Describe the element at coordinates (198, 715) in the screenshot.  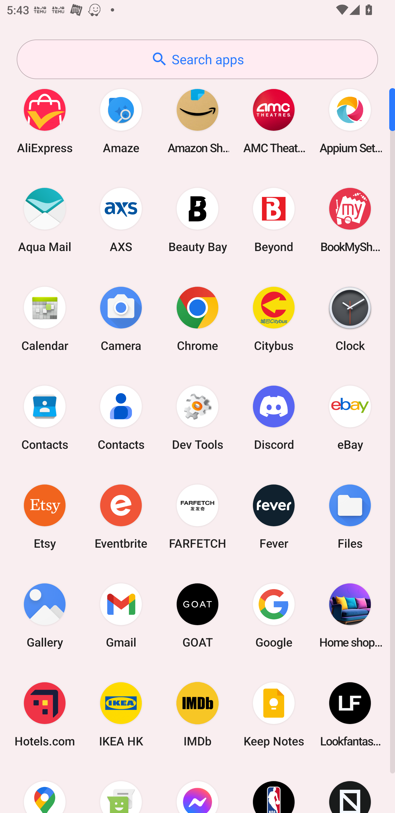
I see `IMDb` at that location.